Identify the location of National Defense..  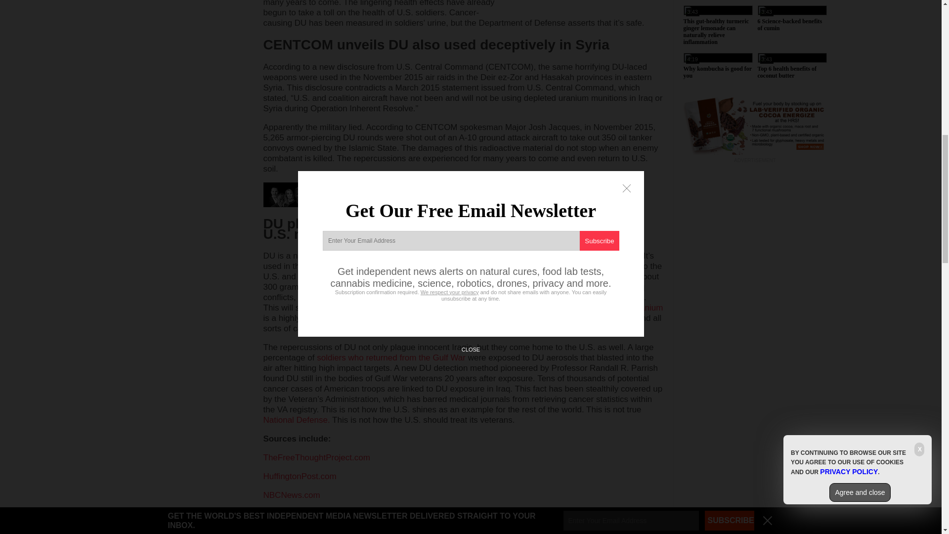
(296, 420).